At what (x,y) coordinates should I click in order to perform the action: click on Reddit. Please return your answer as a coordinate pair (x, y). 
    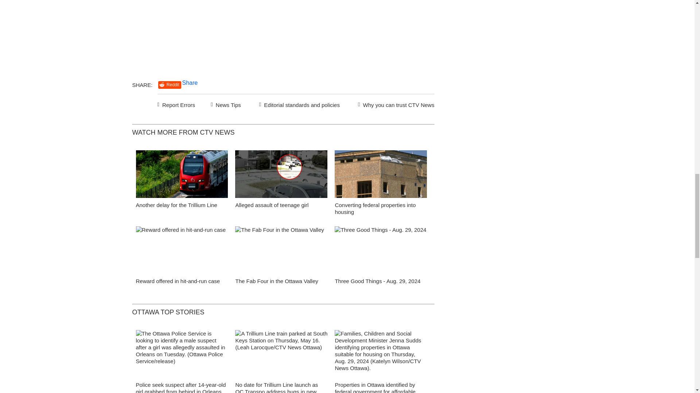
    Looking at the image, I should click on (170, 85).